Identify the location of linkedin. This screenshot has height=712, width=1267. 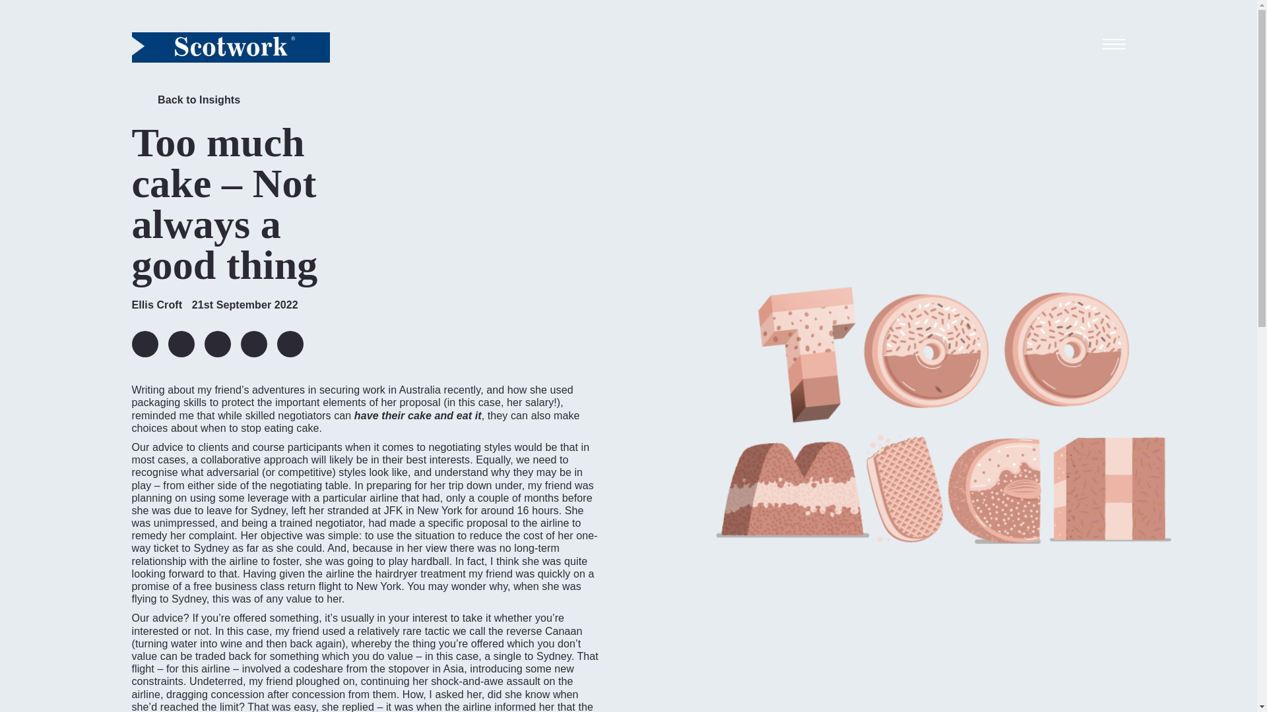
(145, 344).